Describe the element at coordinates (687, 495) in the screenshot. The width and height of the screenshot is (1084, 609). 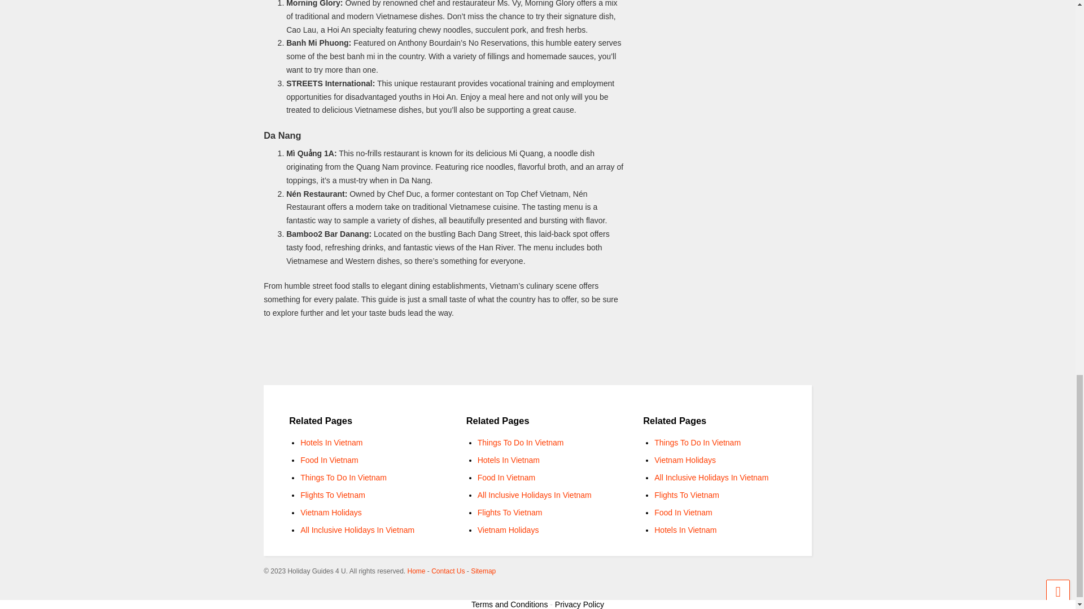
I see `Flights To Vietnam` at that location.